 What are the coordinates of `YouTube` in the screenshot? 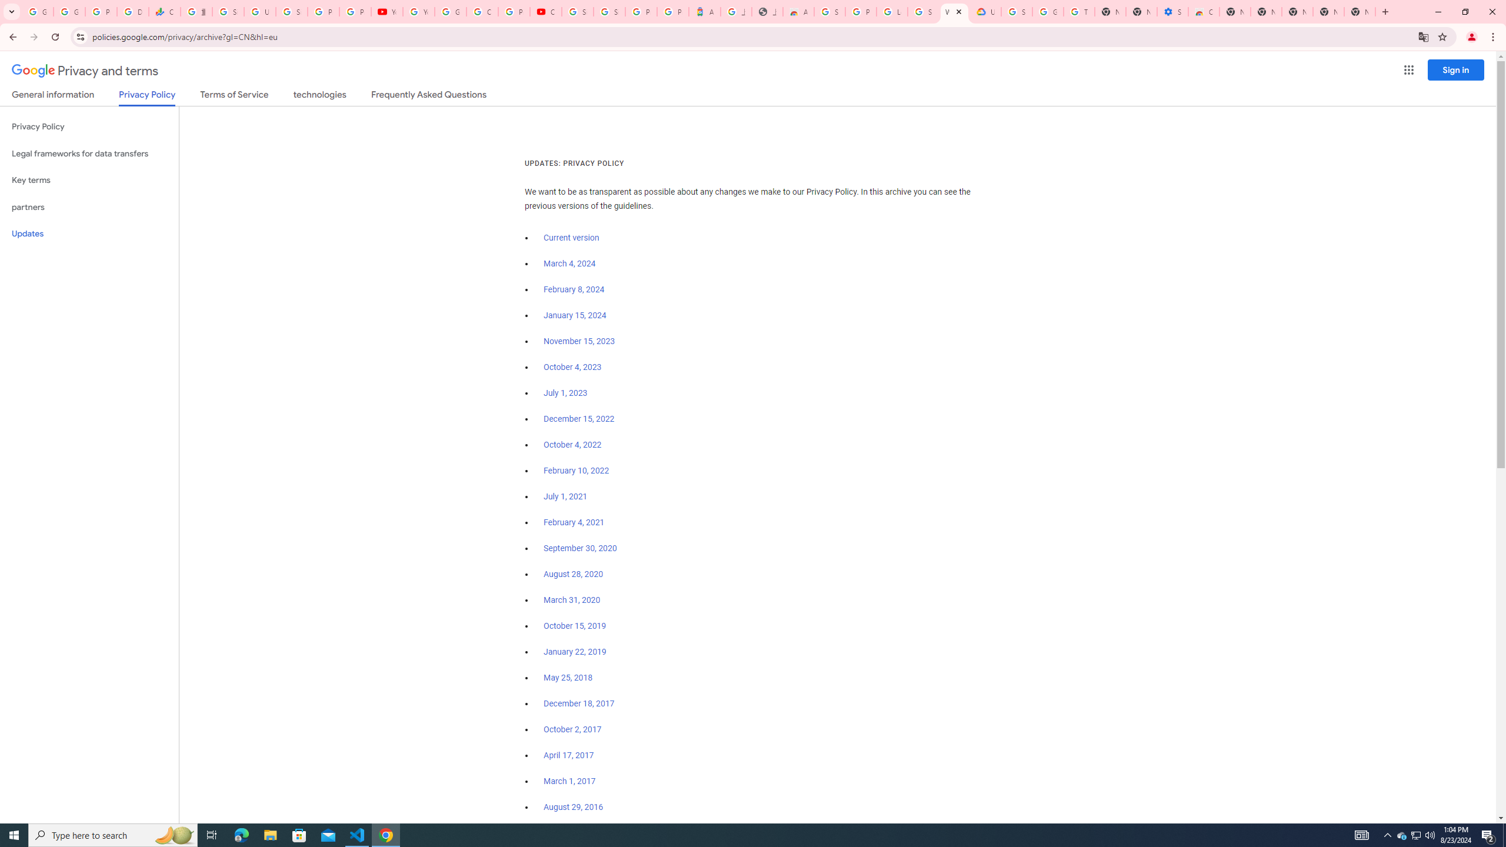 It's located at (418, 12).